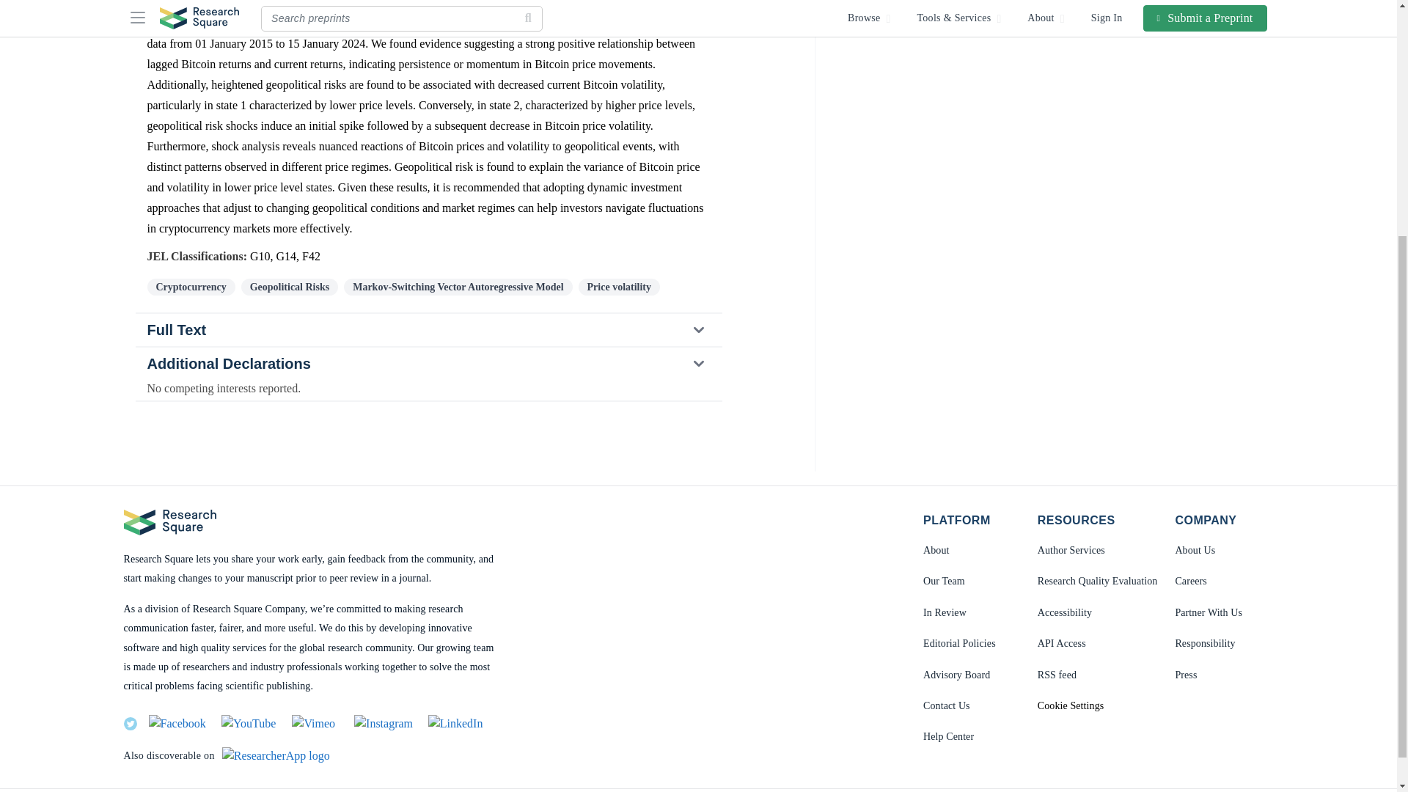  I want to click on Additional Declarations, so click(428, 364).